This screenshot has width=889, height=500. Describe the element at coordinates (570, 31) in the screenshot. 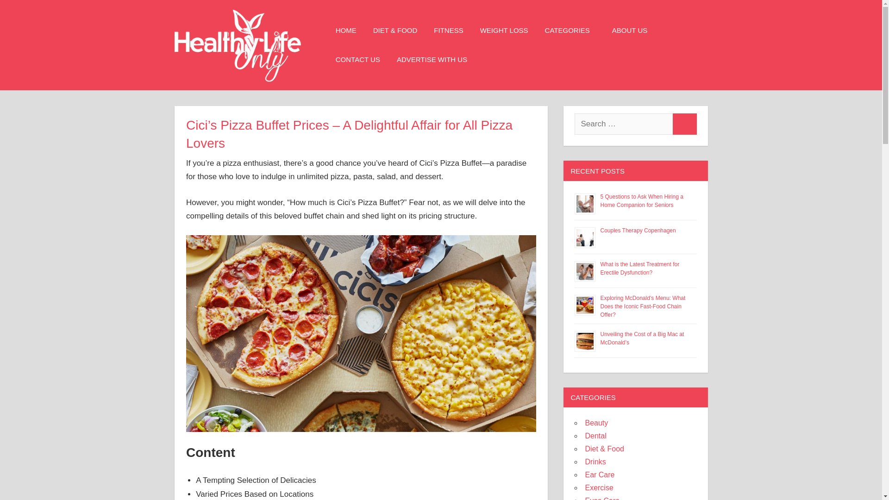

I see `CATEGORIES` at that location.